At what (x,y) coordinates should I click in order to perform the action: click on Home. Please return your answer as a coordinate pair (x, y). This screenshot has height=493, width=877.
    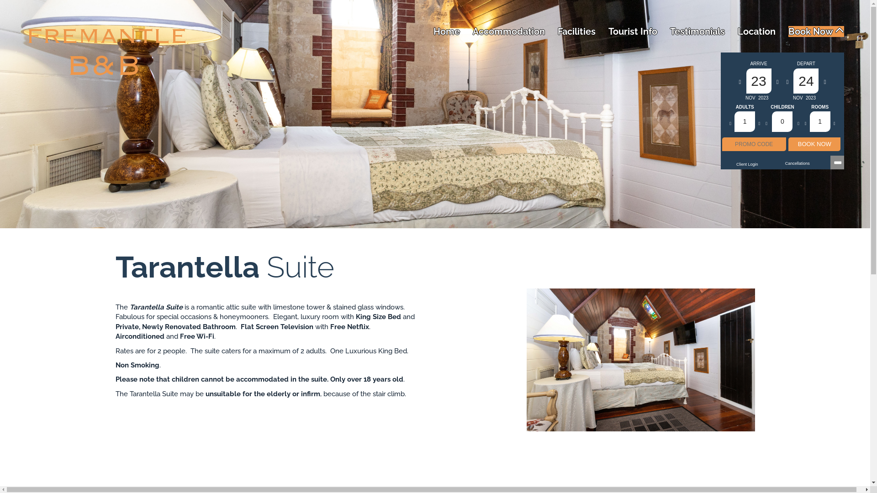
    Looking at the image, I should click on (447, 31).